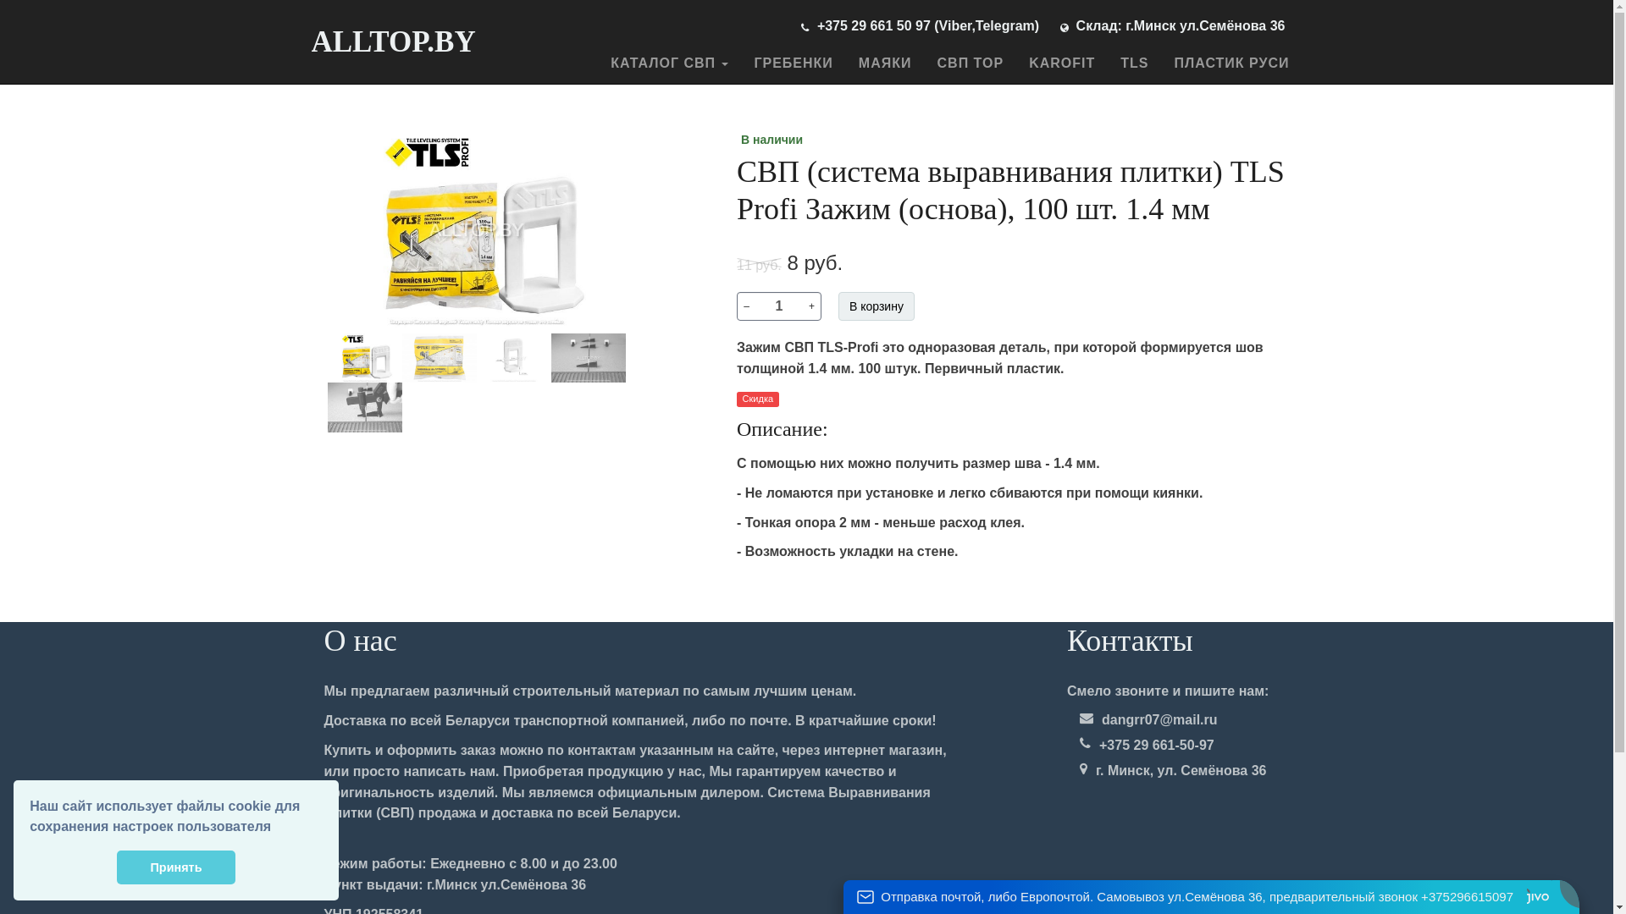  What do you see at coordinates (1062, 63) in the screenshot?
I see `KAROFIT` at bounding box center [1062, 63].